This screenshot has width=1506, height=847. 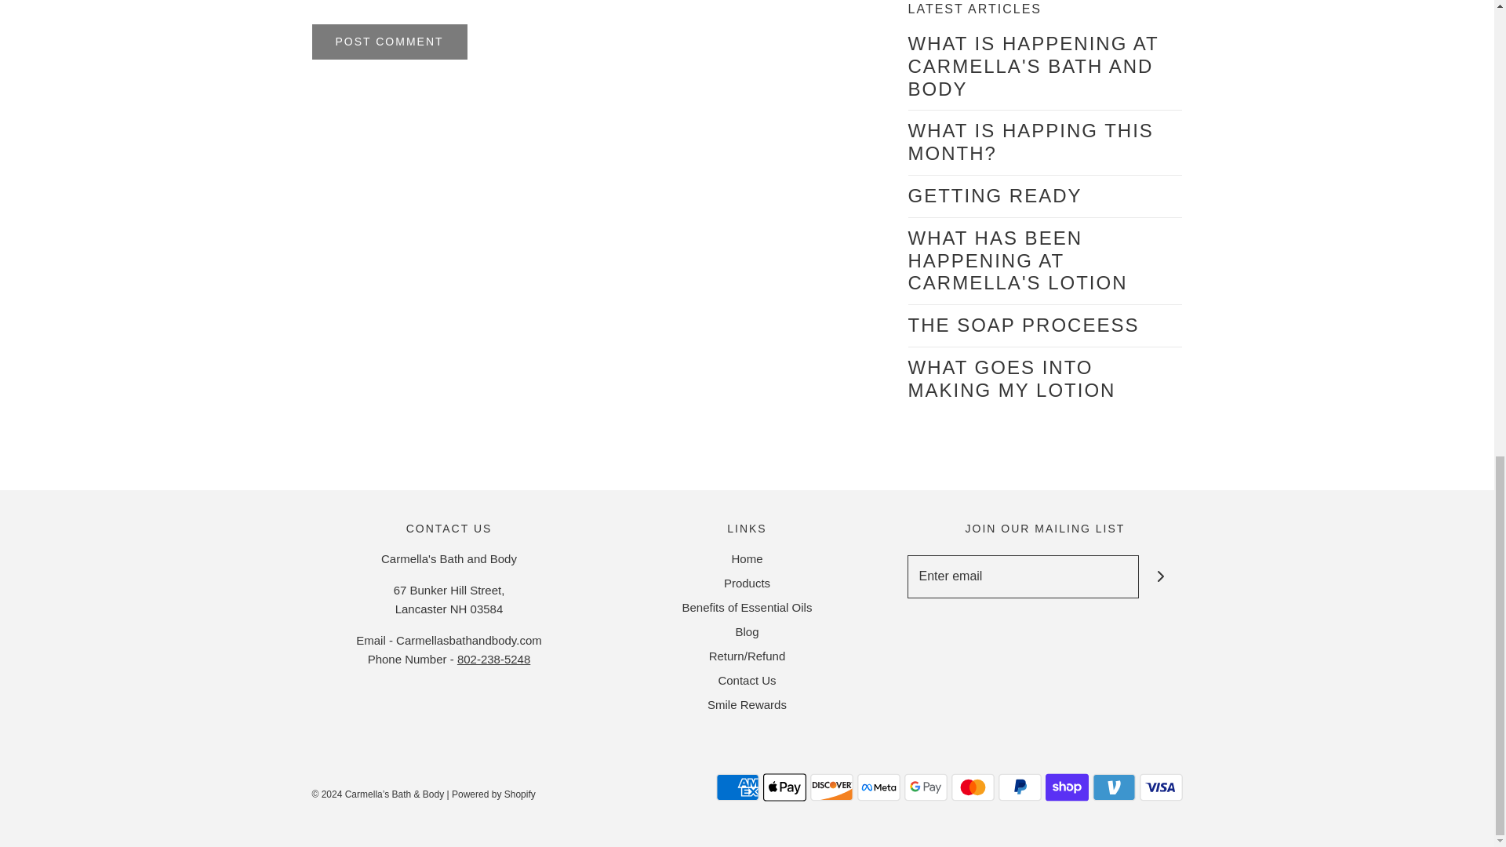 I want to click on Shop Pay, so click(x=1066, y=787).